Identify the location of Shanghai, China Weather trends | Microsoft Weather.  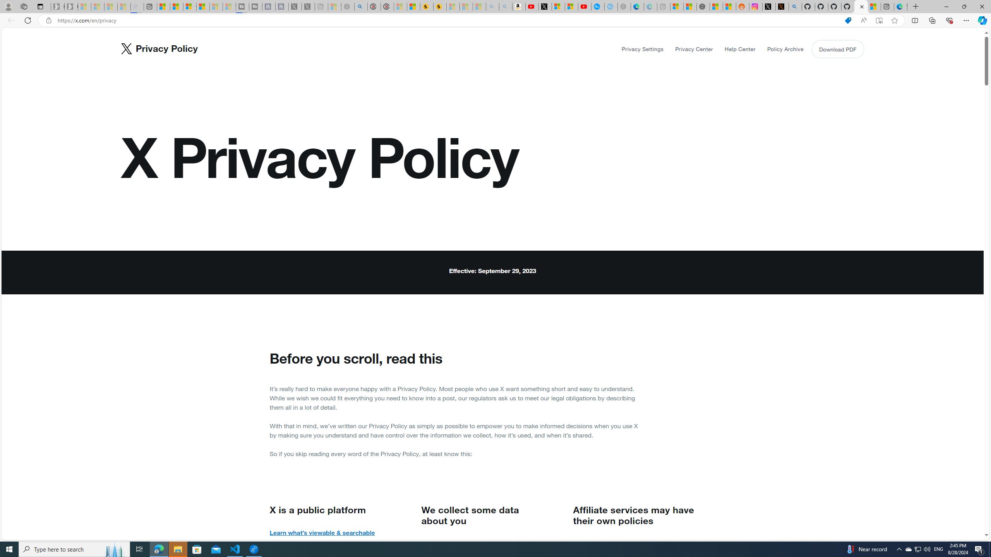
(729, 7).